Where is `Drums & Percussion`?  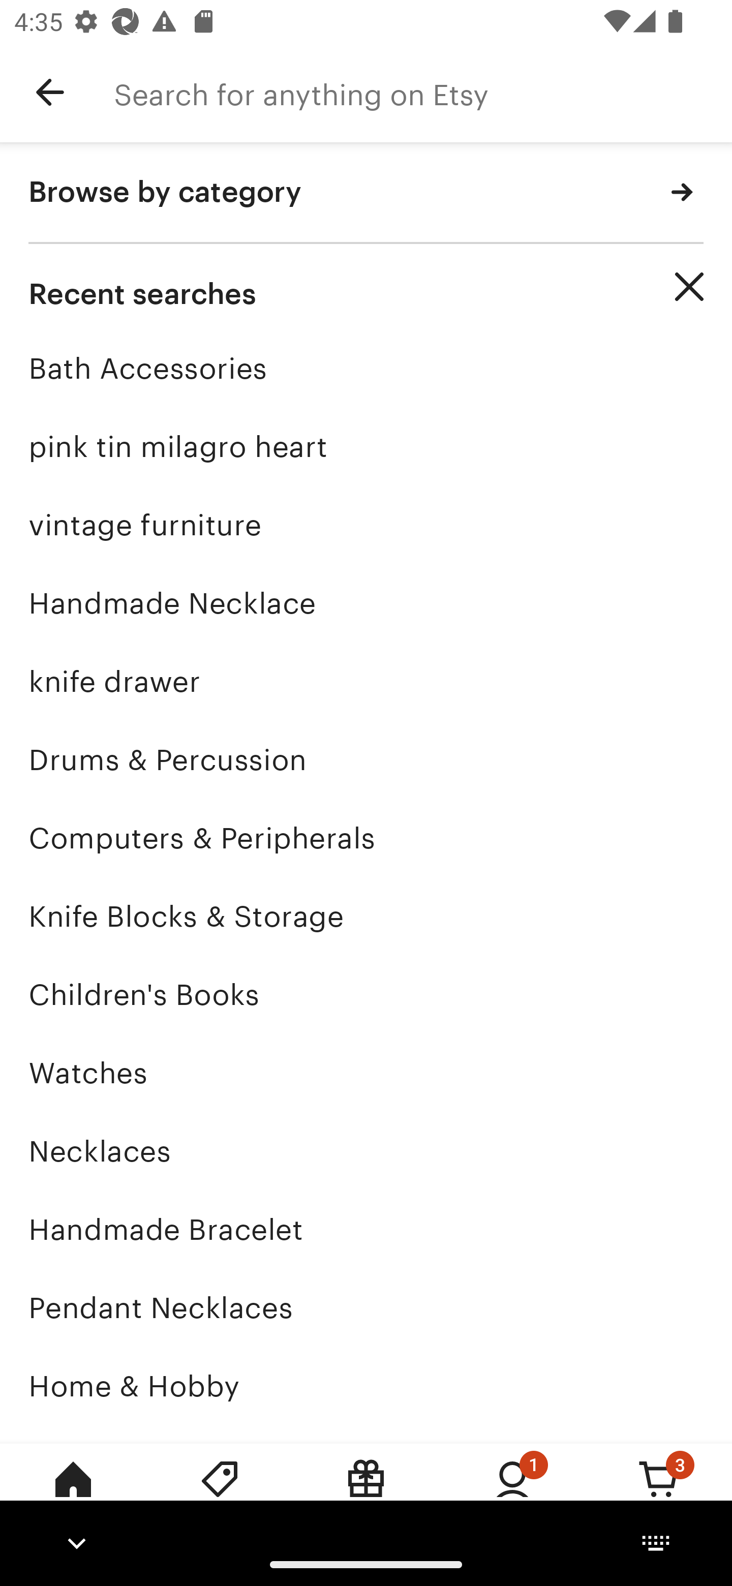
Drums & Percussion is located at coordinates (366, 759).